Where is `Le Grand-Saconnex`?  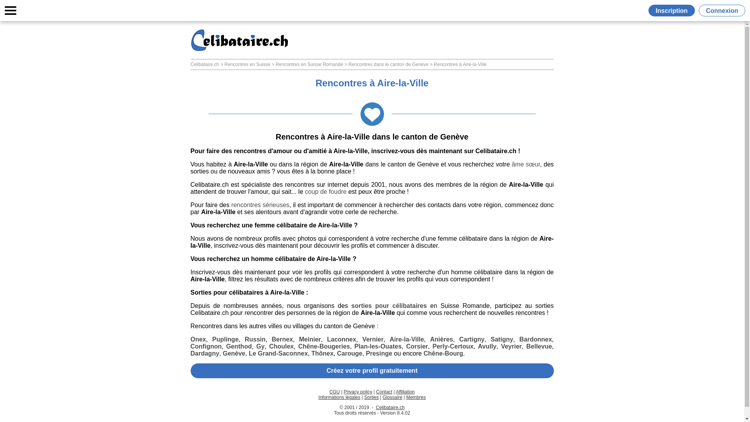 Le Grand-Saconnex is located at coordinates (278, 353).